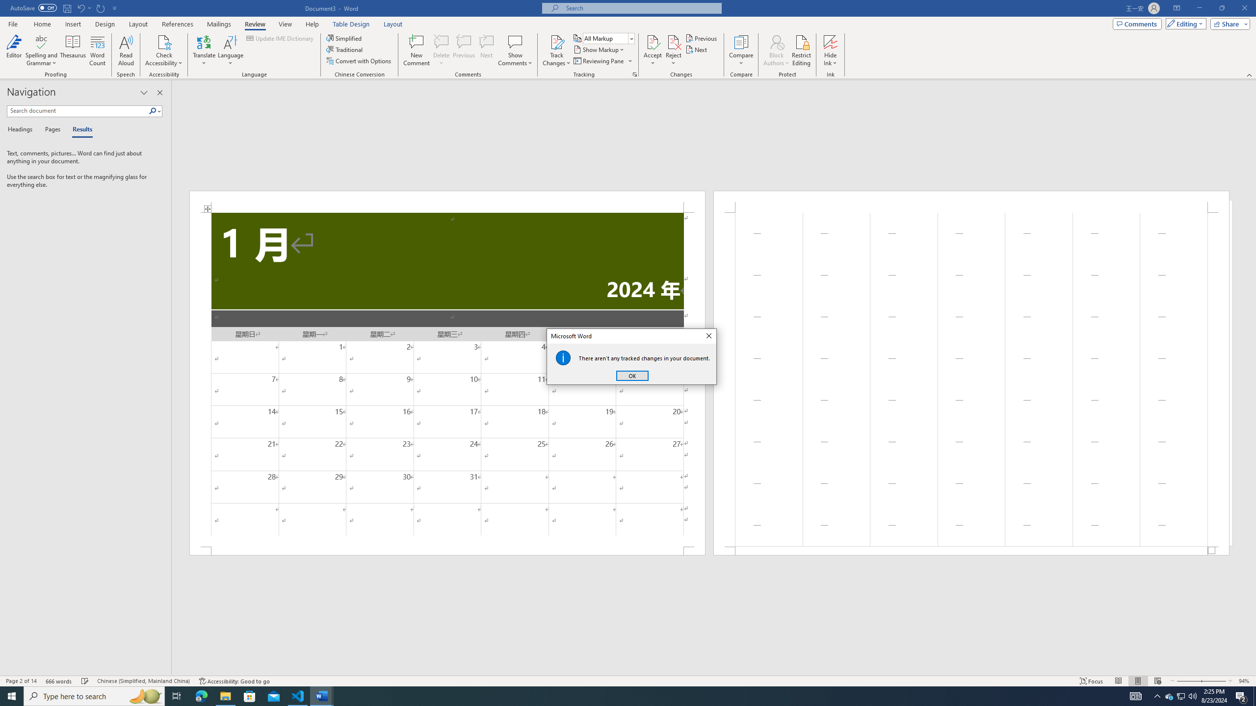  What do you see at coordinates (653, 42) in the screenshot?
I see `Accept and Move to Next` at bounding box center [653, 42].